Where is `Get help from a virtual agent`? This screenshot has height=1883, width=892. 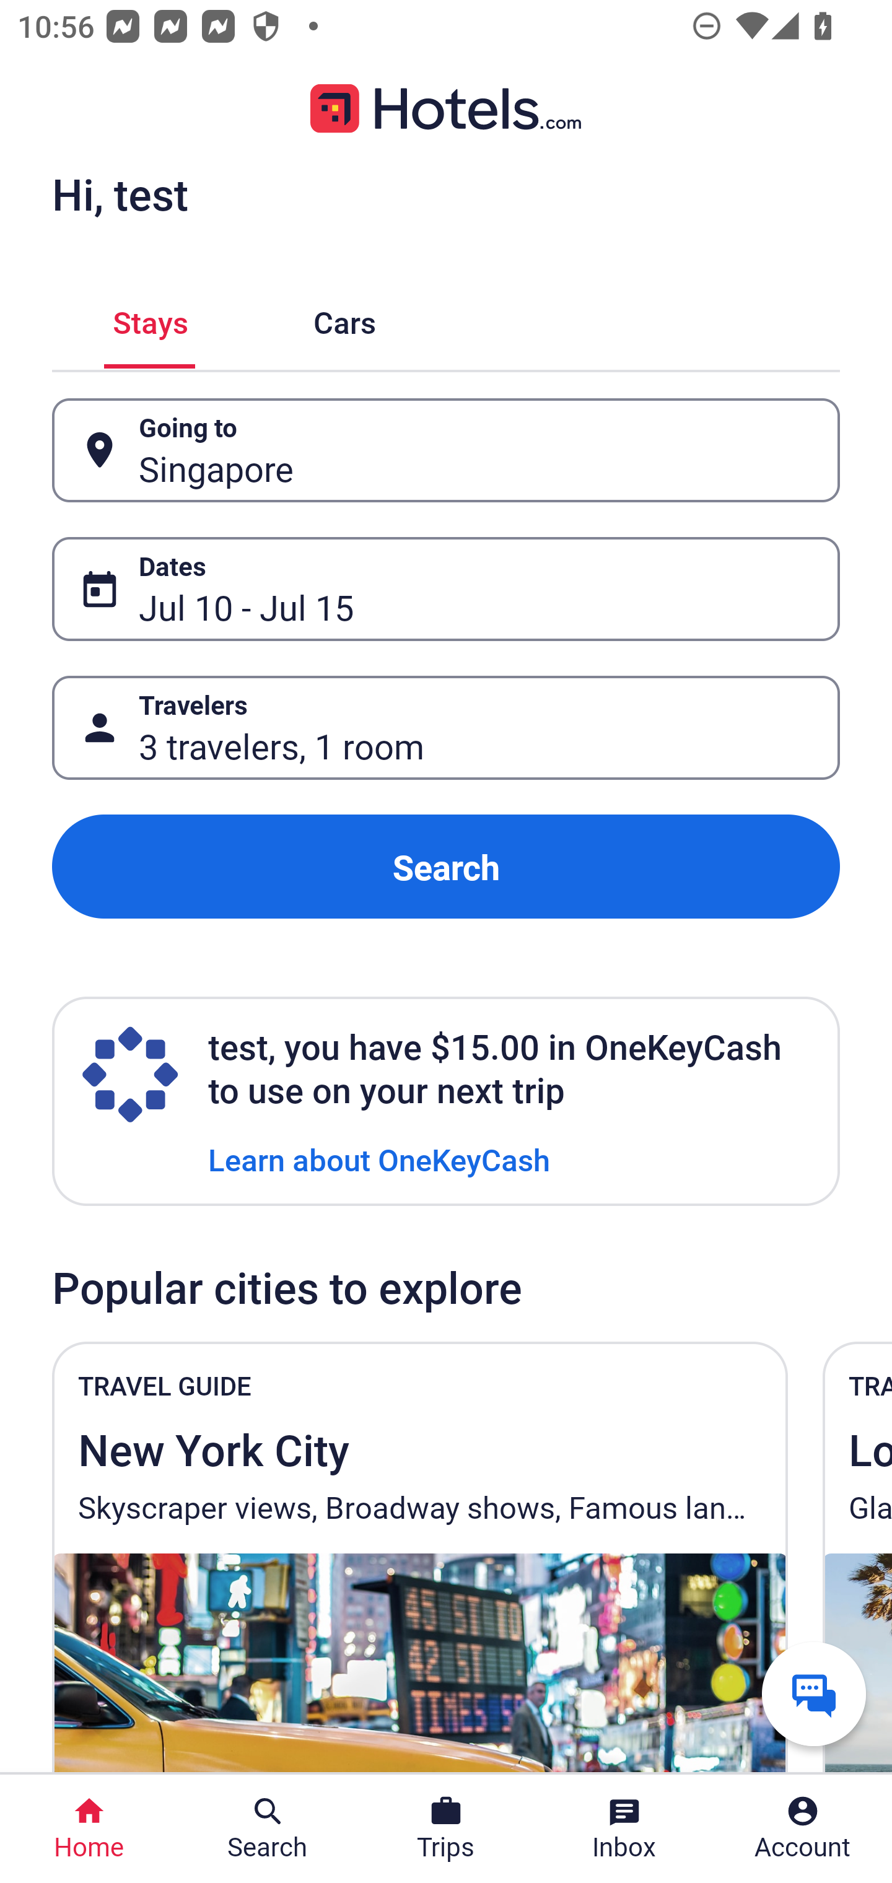 Get help from a virtual agent is located at coordinates (814, 1693).